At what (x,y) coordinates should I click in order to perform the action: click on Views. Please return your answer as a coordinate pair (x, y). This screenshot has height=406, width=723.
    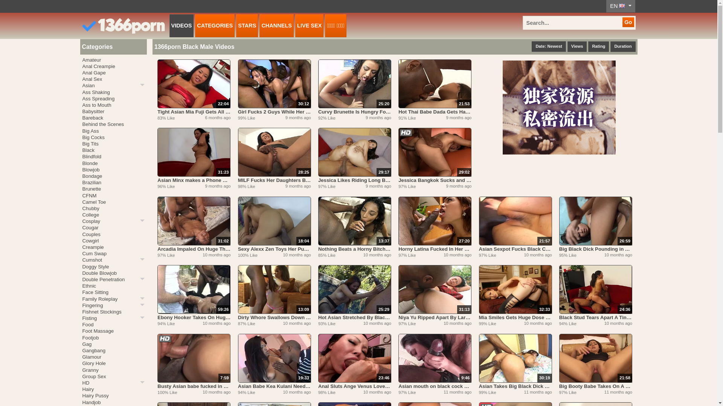
    Looking at the image, I should click on (577, 47).